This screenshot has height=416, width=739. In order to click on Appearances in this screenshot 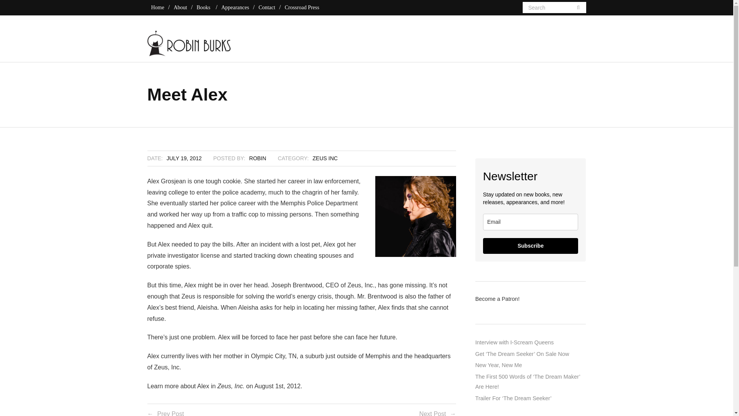, I will do `click(235, 7)`.